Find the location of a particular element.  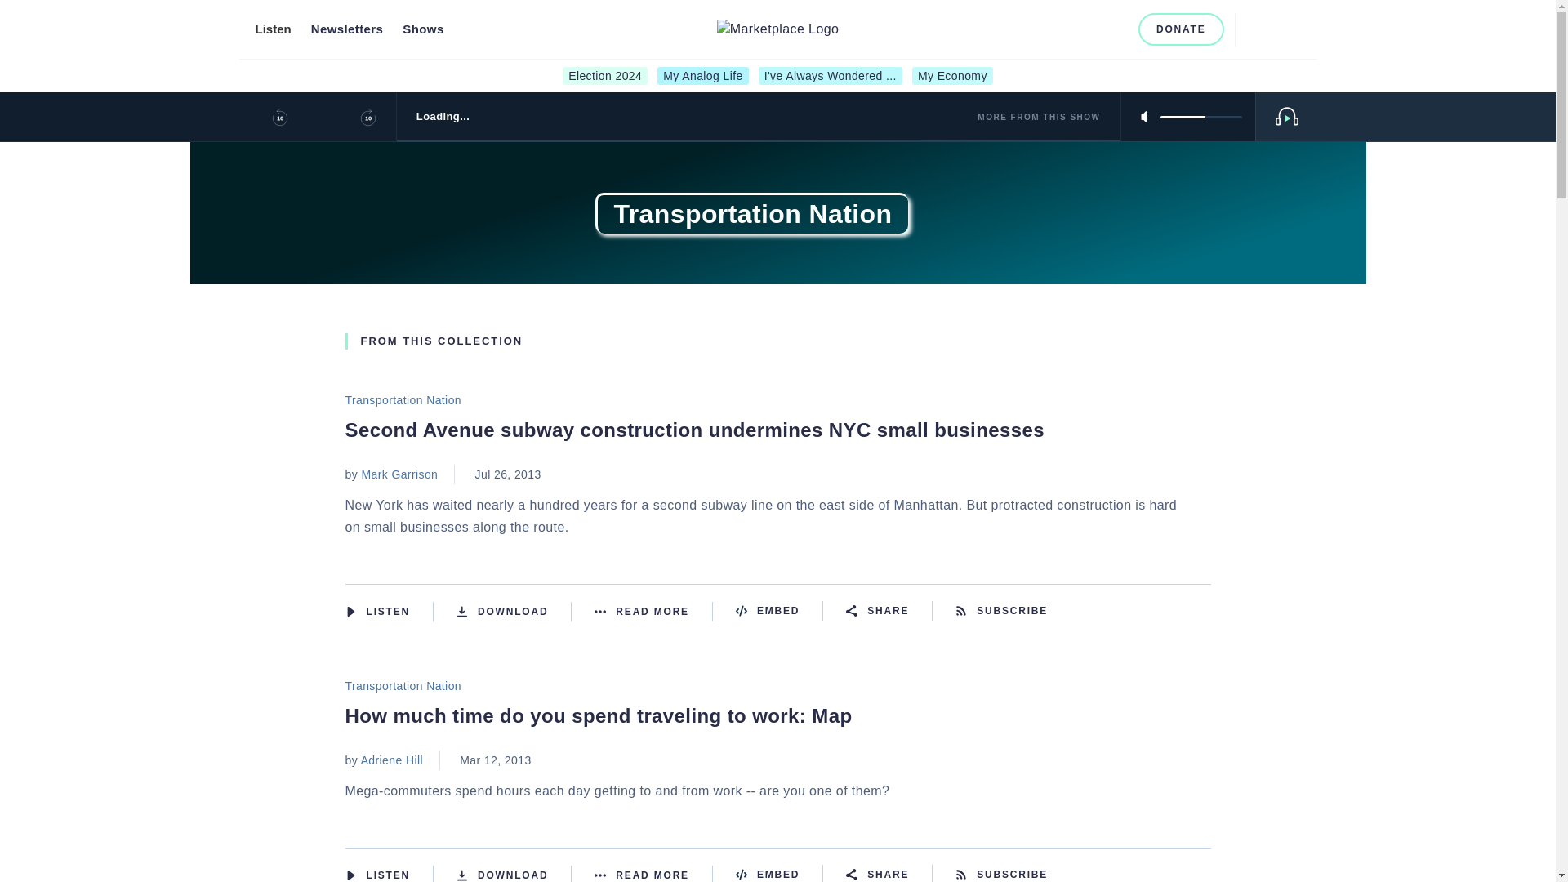

Download is located at coordinates (514, 611).